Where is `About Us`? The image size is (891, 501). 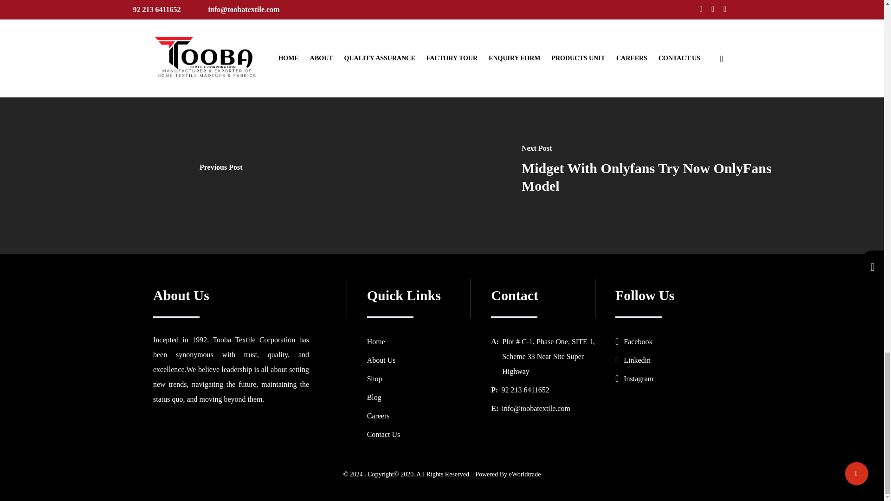 About Us is located at coordinates (381, 360).